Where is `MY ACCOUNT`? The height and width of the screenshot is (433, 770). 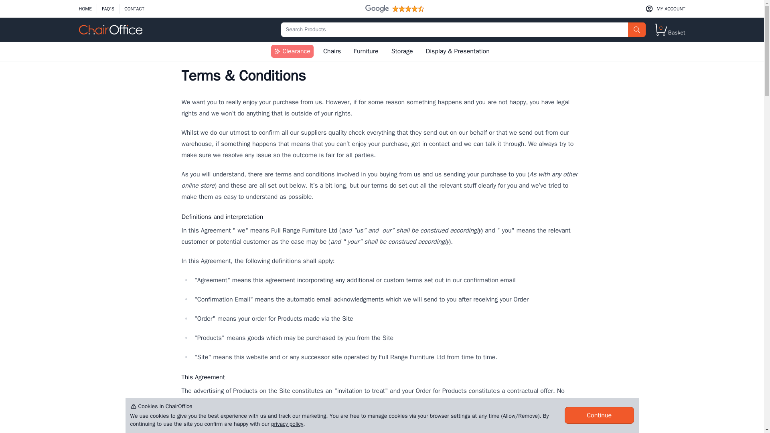 MY ACCOUNT is located at coordinates (665, 8).